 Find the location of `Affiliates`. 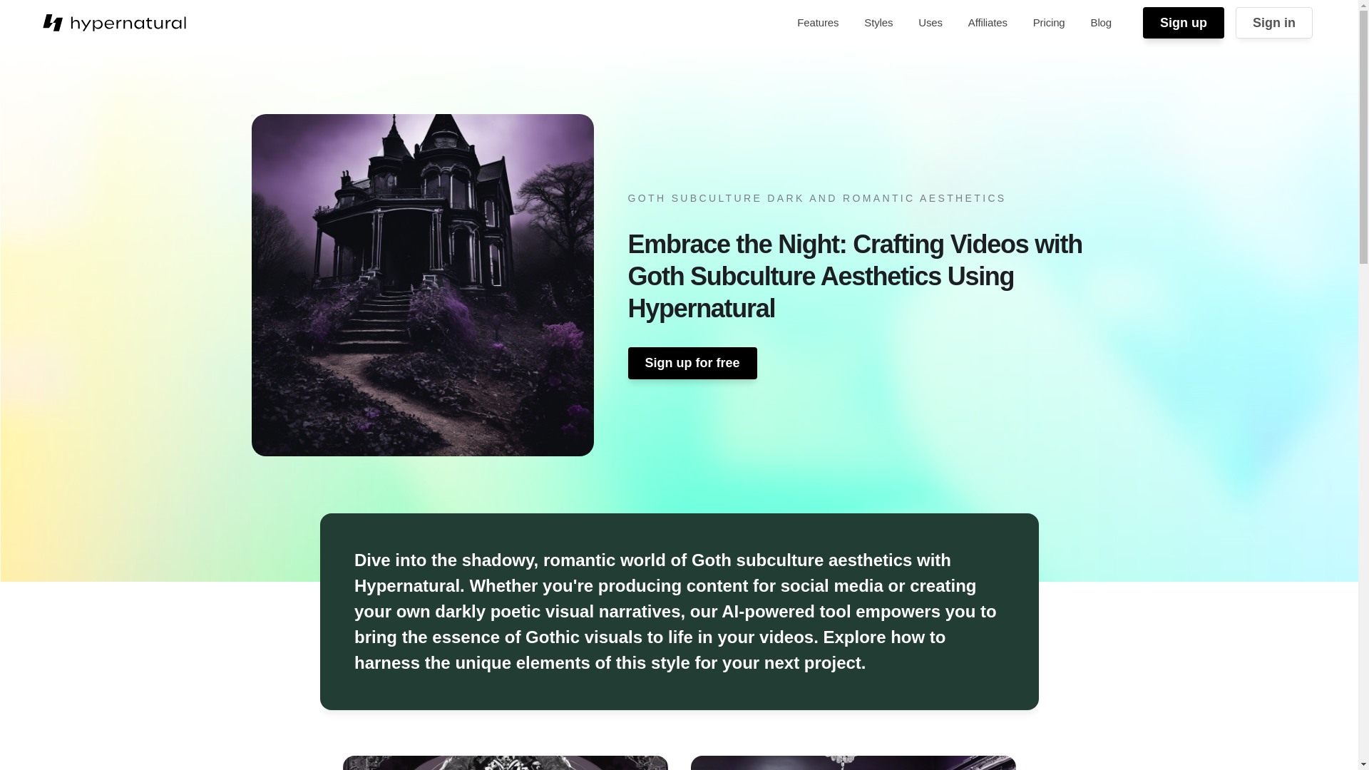

Affiliates is located at coordinates (987, 22).